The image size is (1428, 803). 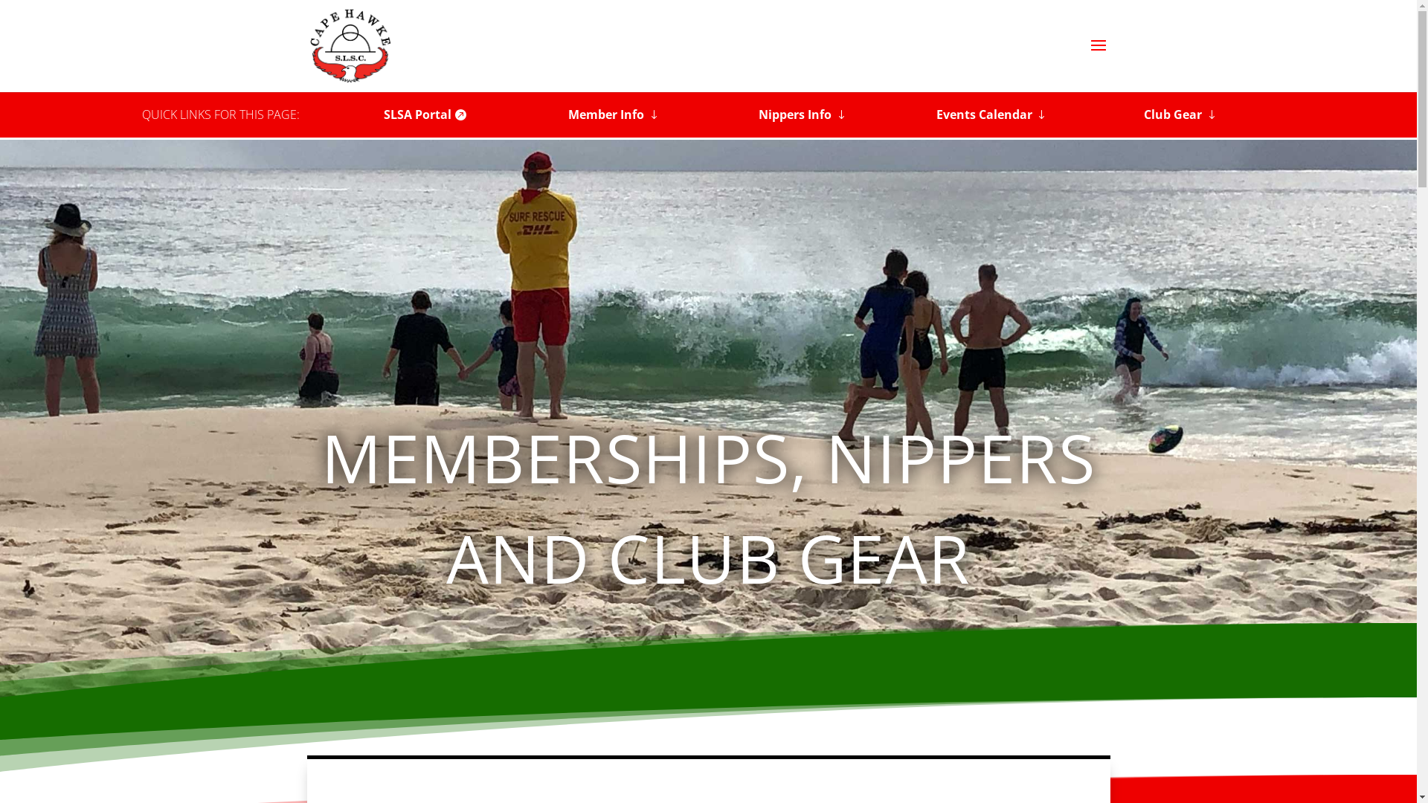 I want to click on Club Gear, so click(x=1181, y=115).